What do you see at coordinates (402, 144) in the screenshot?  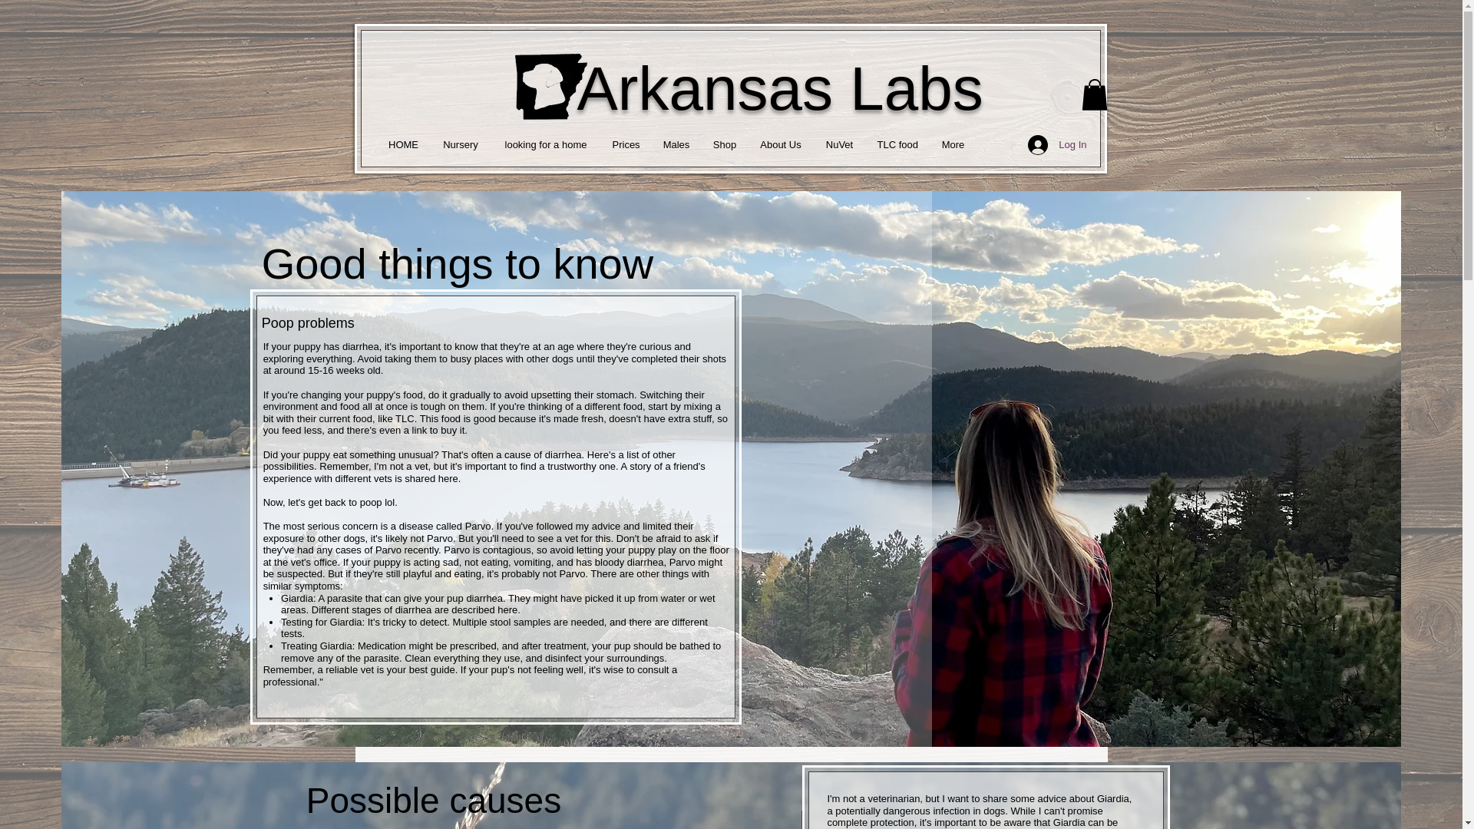 I see `HOME` at bounding box center [402, 144].